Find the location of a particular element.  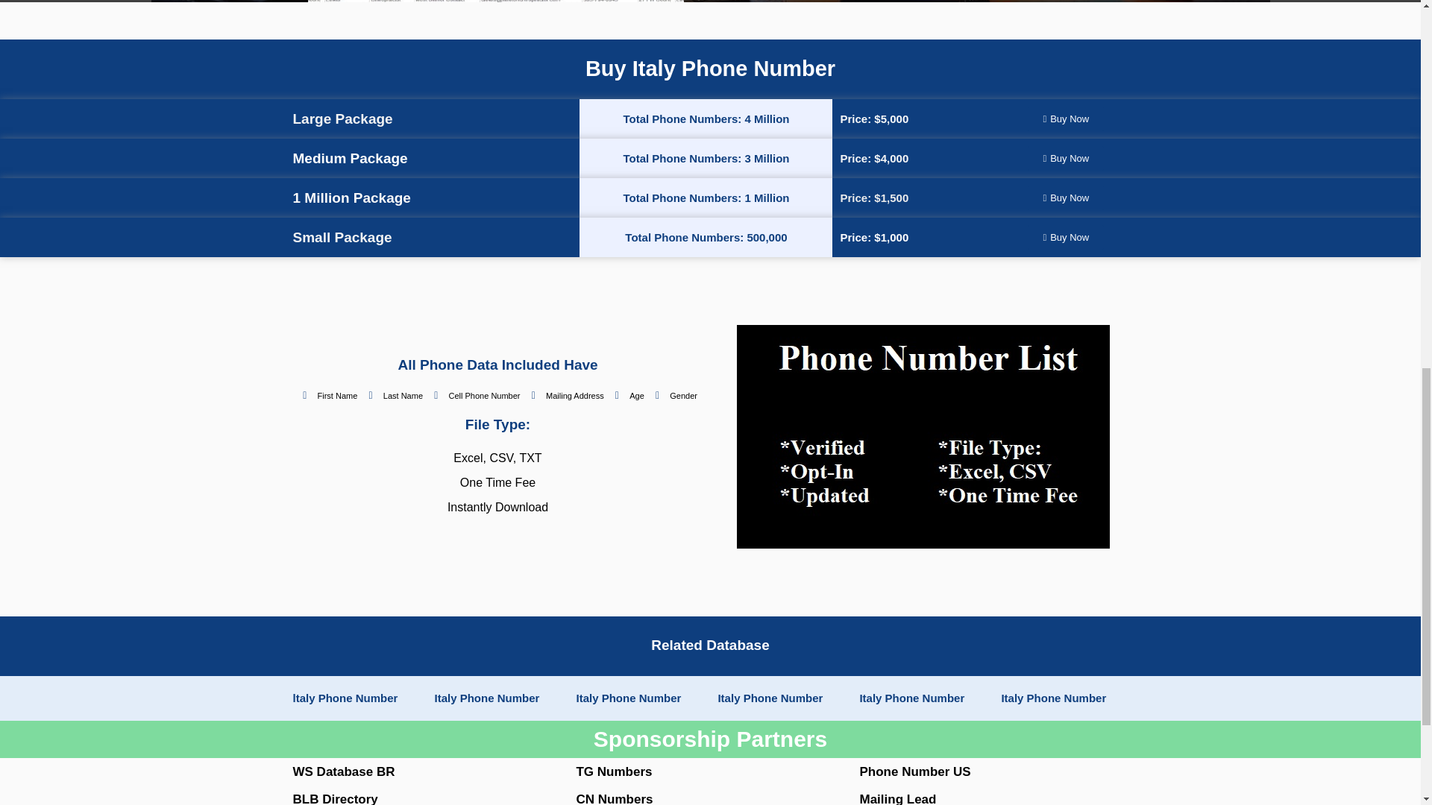

Italy Phone Number is located at coordinates (628, 698).